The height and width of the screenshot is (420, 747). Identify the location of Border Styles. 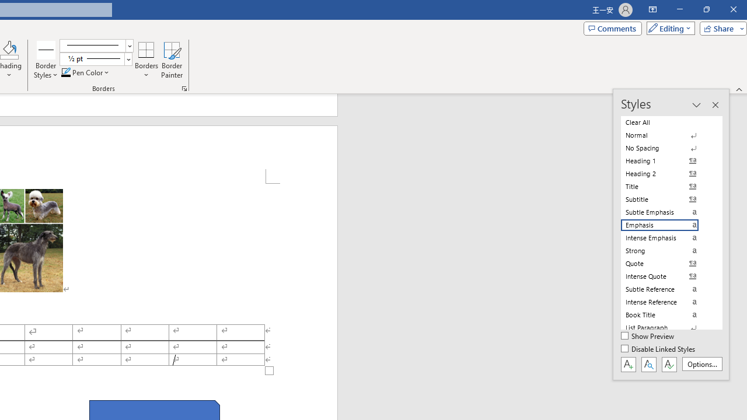
(46, 60).